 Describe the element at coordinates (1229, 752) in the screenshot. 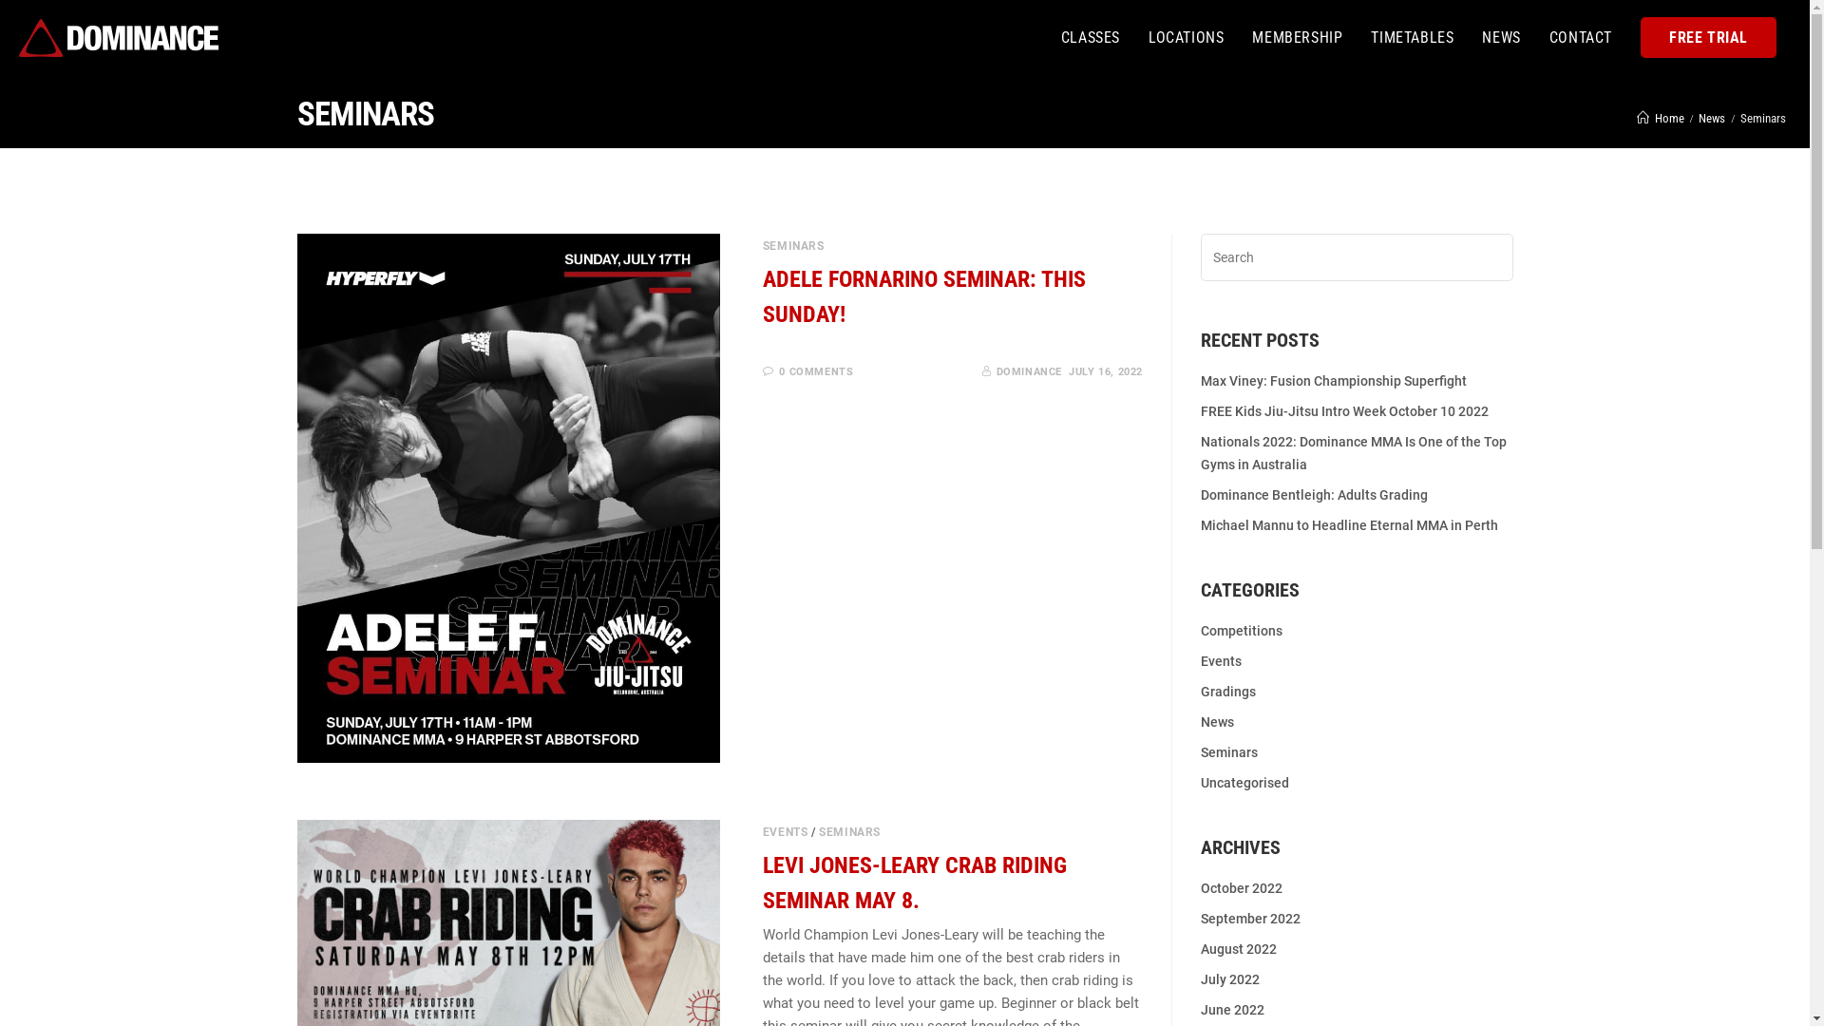

I see `Seminars` at that location.